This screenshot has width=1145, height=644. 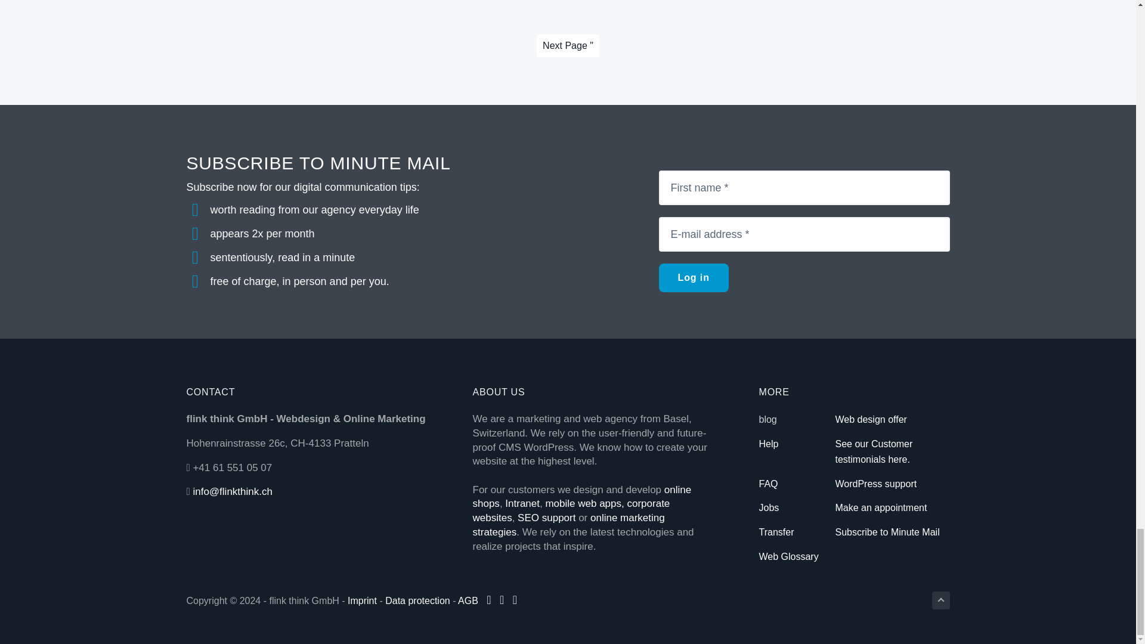 What do you see at coordinates (584, 503) in the screenshot?
I see `mobile web apps,` at bounding box center [584, 503].